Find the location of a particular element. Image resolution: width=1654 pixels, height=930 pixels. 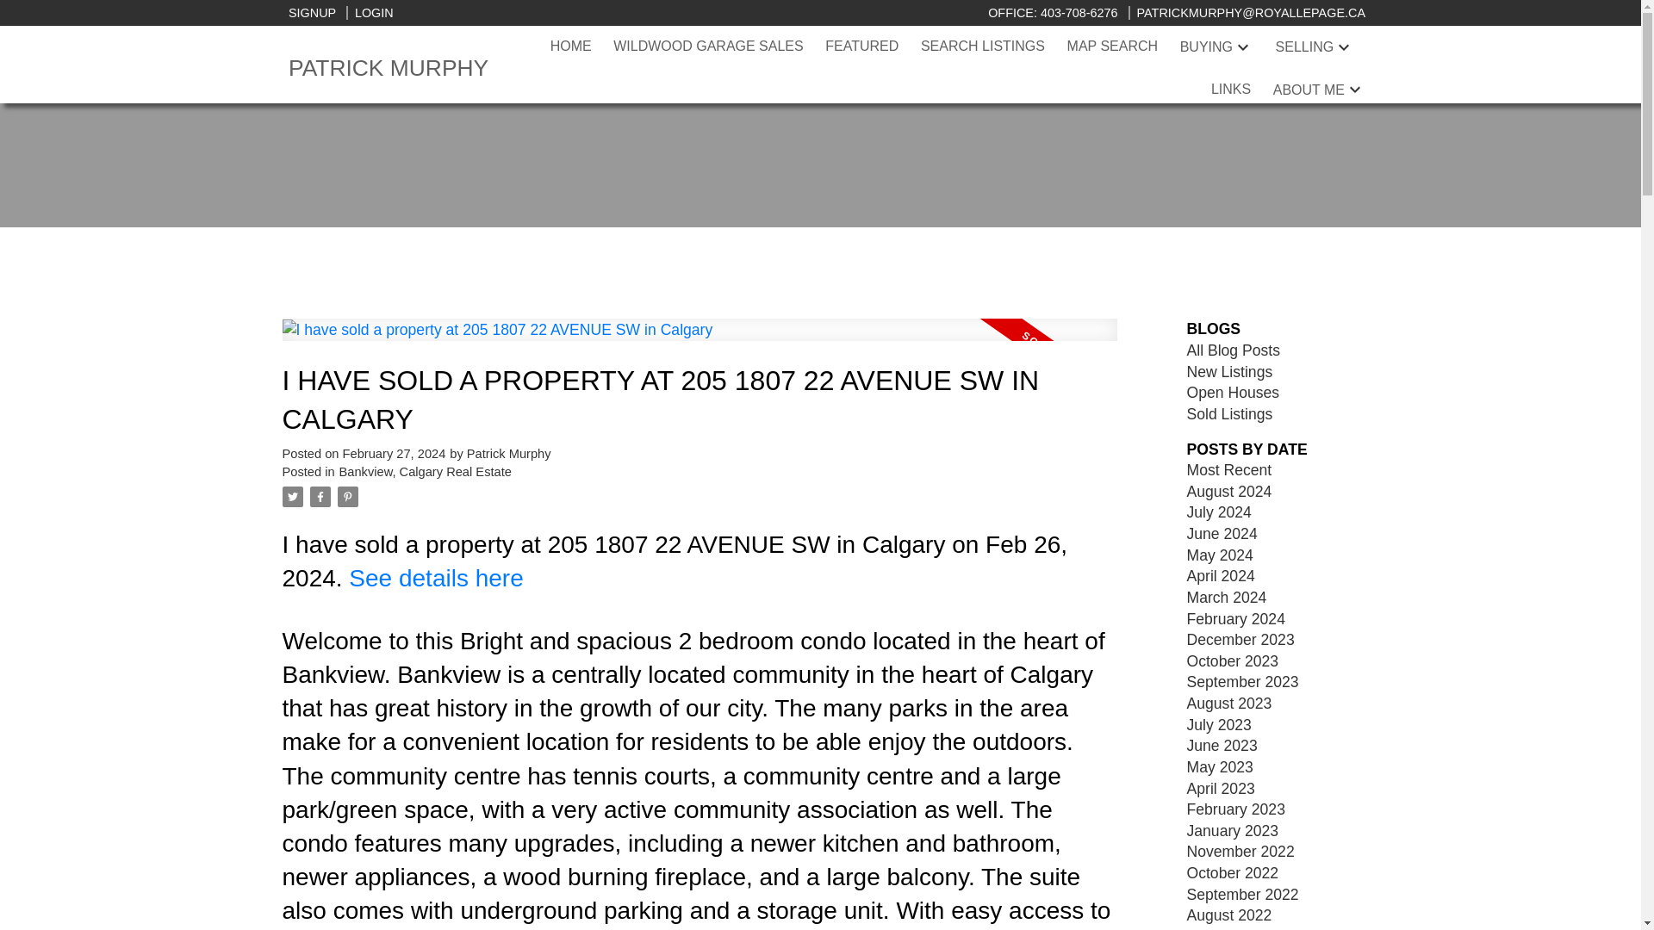

ABOUT ME is located at coordinates (1309, 90).